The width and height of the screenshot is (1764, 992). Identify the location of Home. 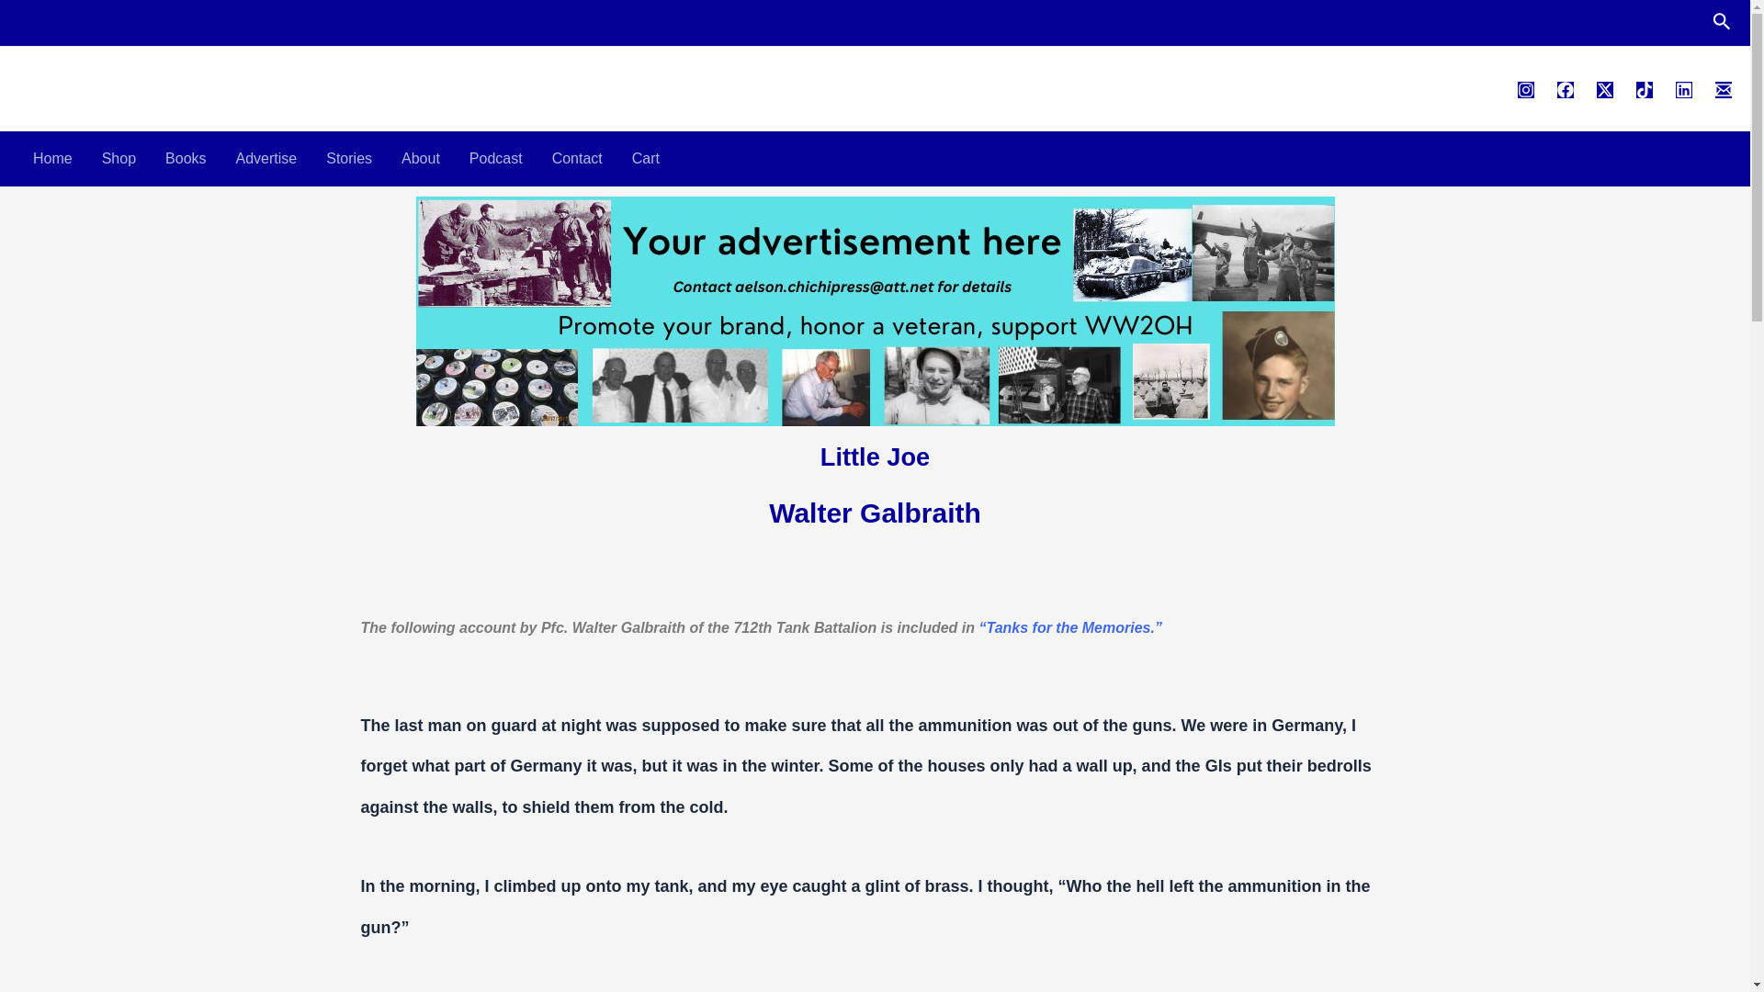
(51, 158).